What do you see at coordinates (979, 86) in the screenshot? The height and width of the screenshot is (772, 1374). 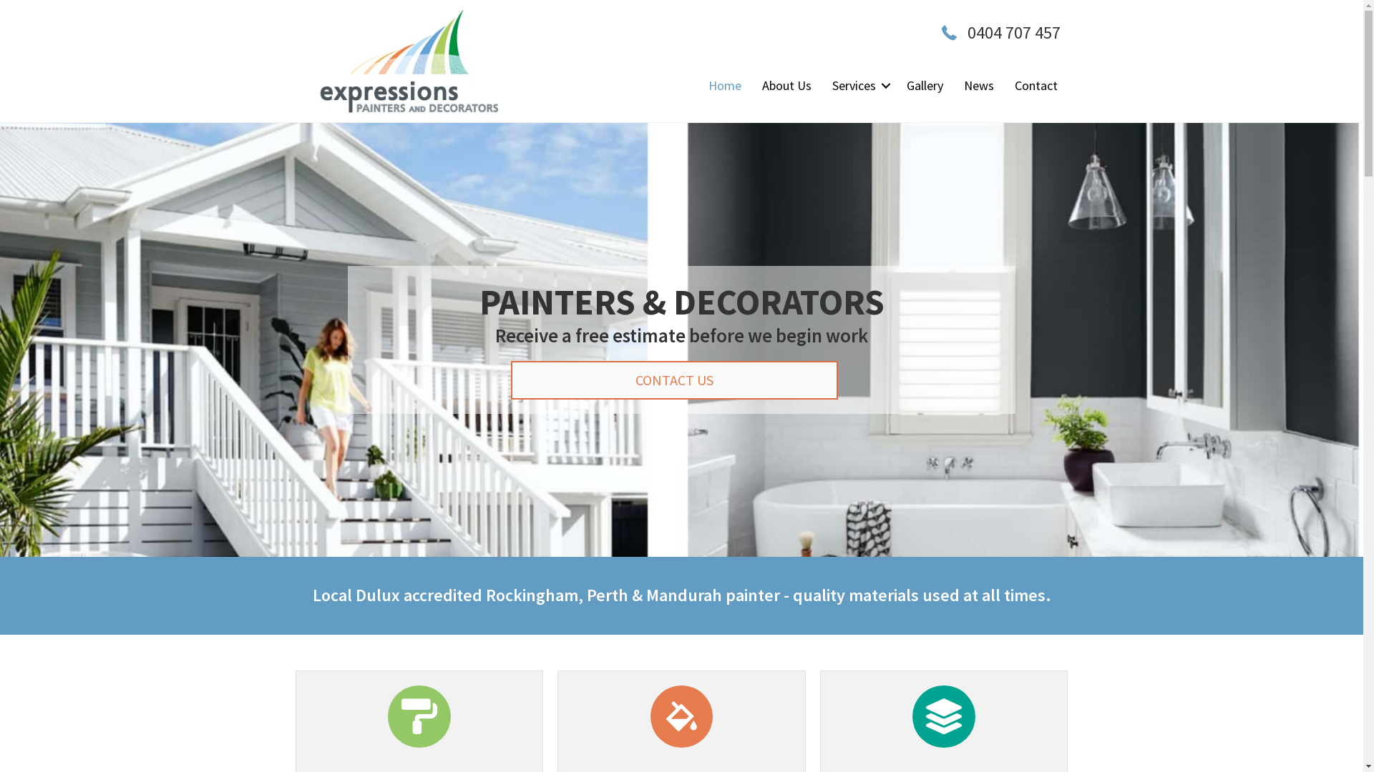 I see `News` at bounding box center [979, 86].